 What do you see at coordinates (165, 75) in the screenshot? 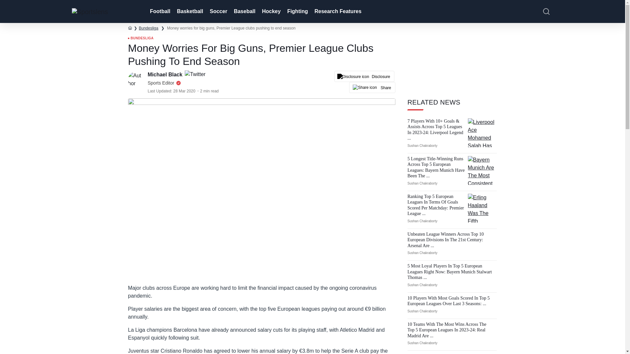
I see `Michael Black` at bounding box center [165, 75].